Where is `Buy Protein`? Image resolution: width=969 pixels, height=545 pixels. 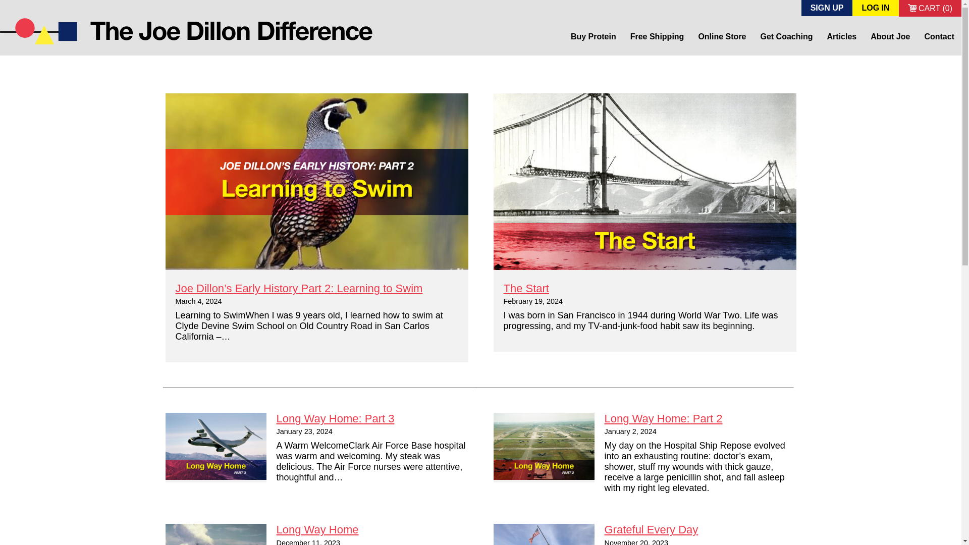
Buy Protein is located at coordinates (594, 36).